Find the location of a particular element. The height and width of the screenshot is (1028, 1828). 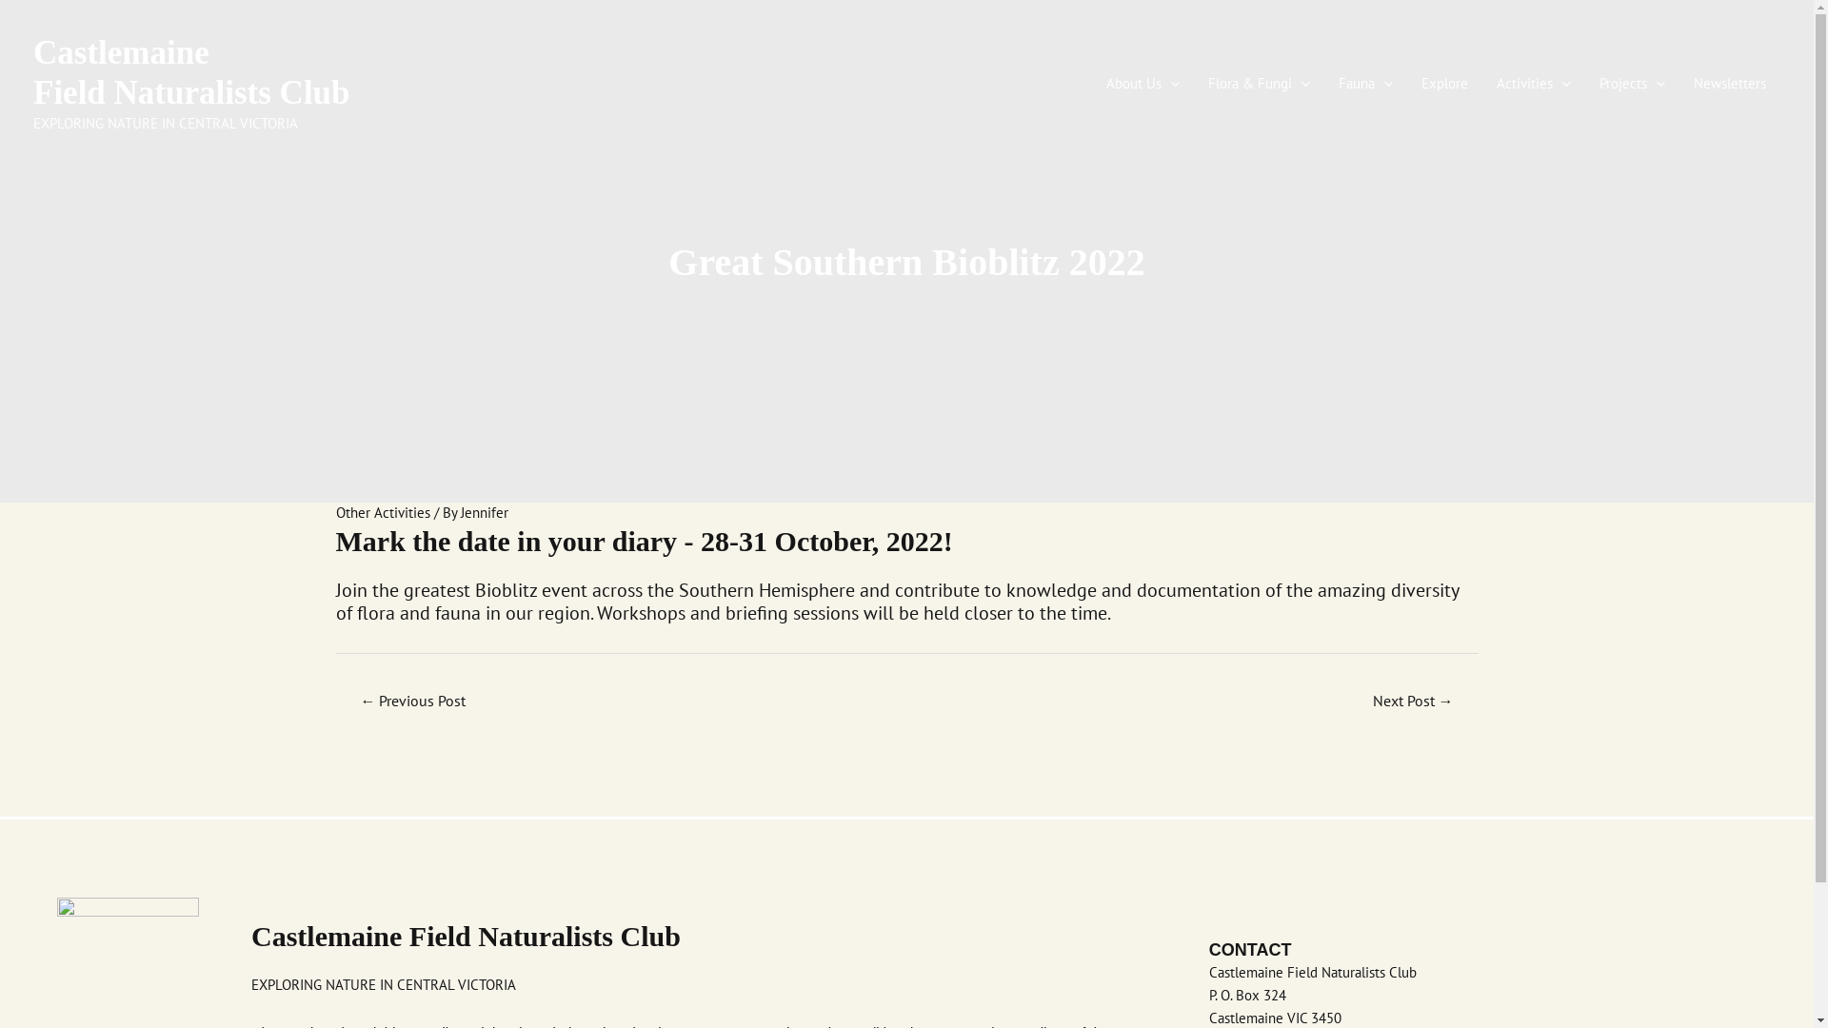

Explore is located at coordinates (1445, 84).